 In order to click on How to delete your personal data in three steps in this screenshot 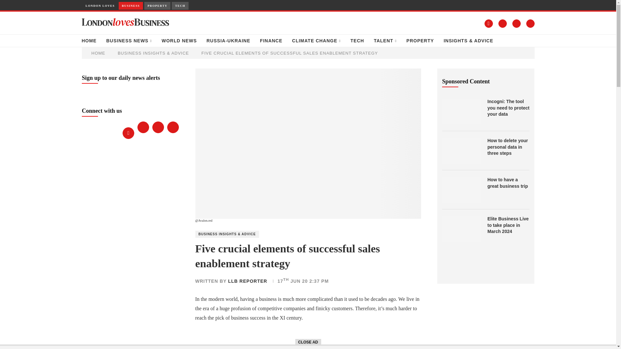, I will do `click(508, 147)`.